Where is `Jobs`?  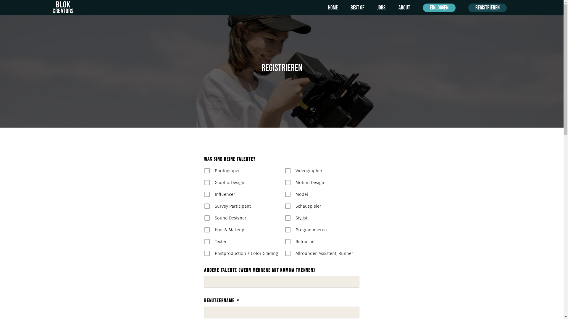 Jobs is located at coordinates (381, 8).